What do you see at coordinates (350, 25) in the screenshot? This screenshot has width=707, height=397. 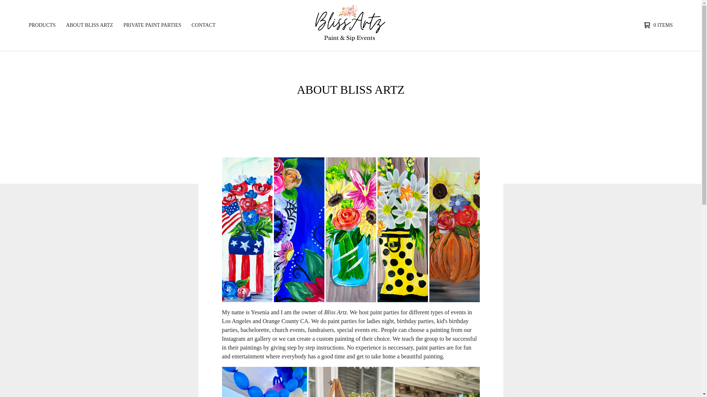 I see `Bliss Artz` at bounding box center [350, 25].